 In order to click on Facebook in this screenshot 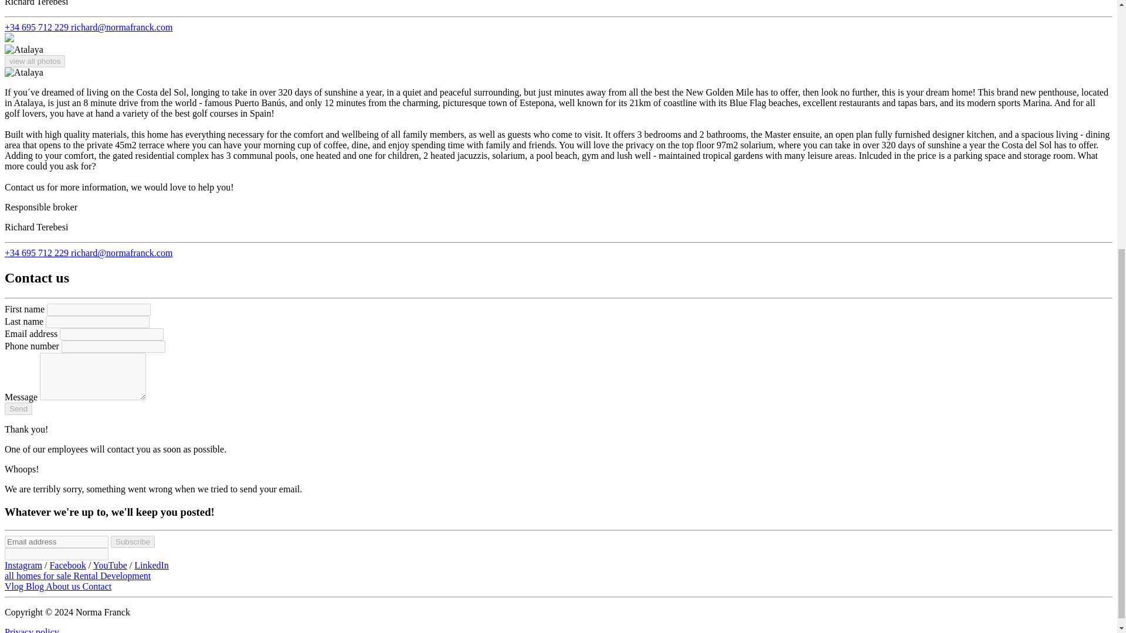, I will do `click(67, 565)`.